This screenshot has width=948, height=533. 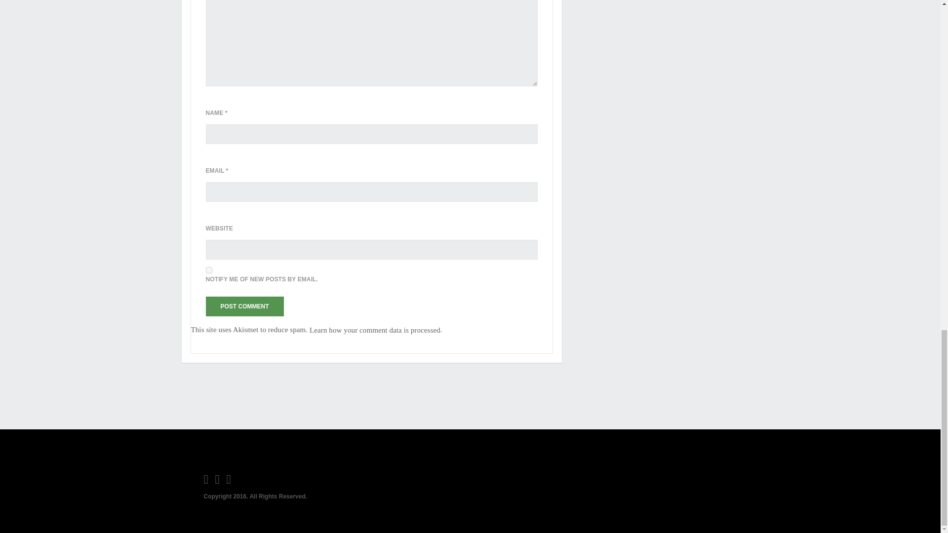 I want to click on subscribe, so click(x=208, y=270).